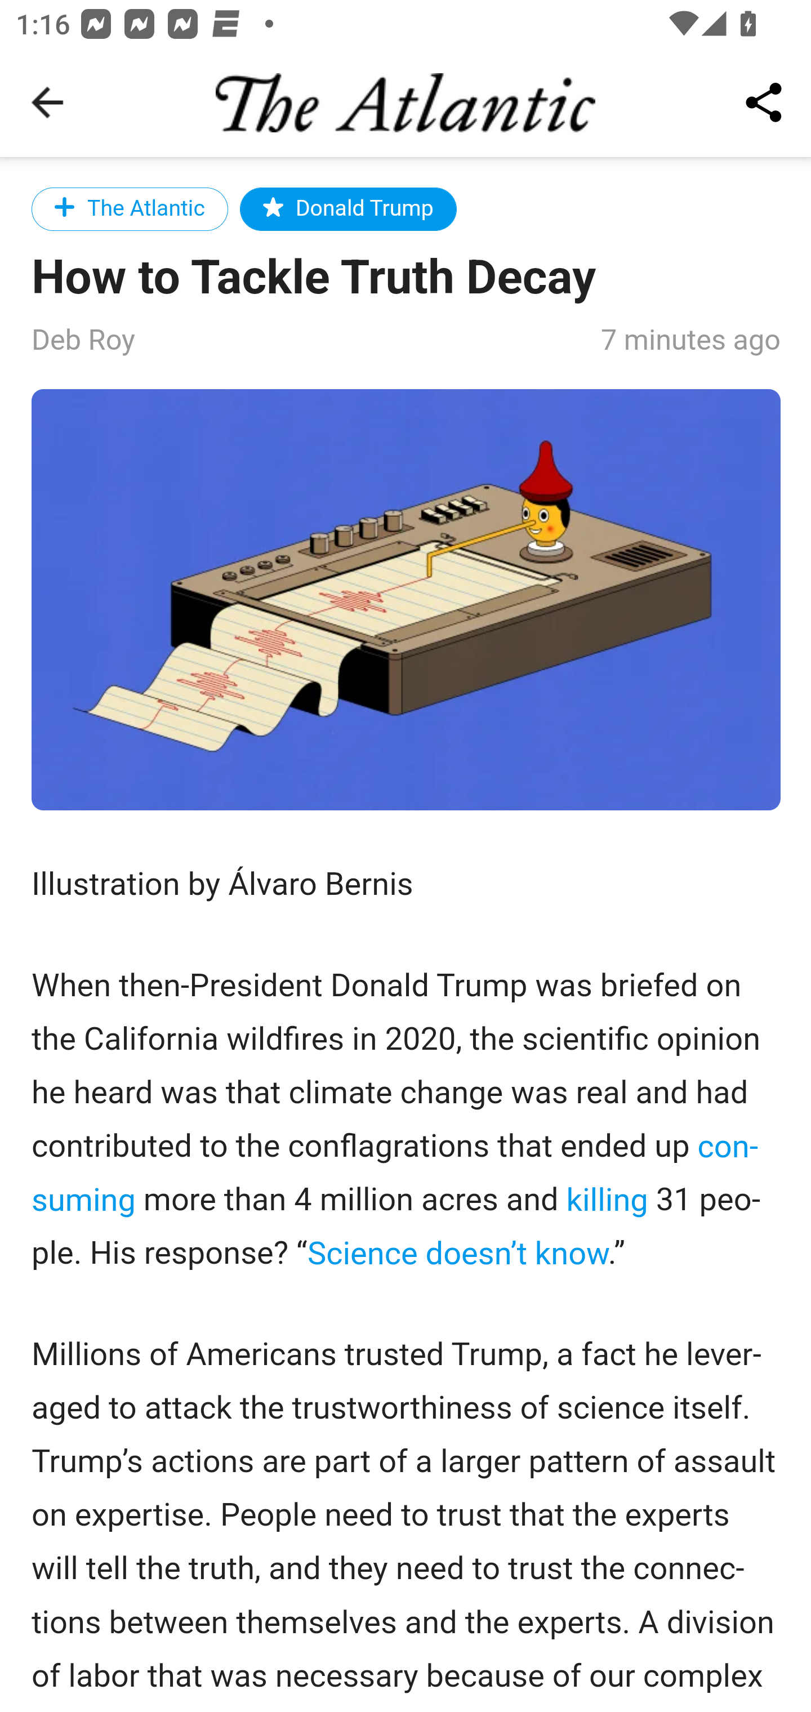 This screenshot has width=811, height=1712. What do you see at coordinates (348, 208) in the screenshot?
I see `Donald Trump` at bounding box center [348, 208].